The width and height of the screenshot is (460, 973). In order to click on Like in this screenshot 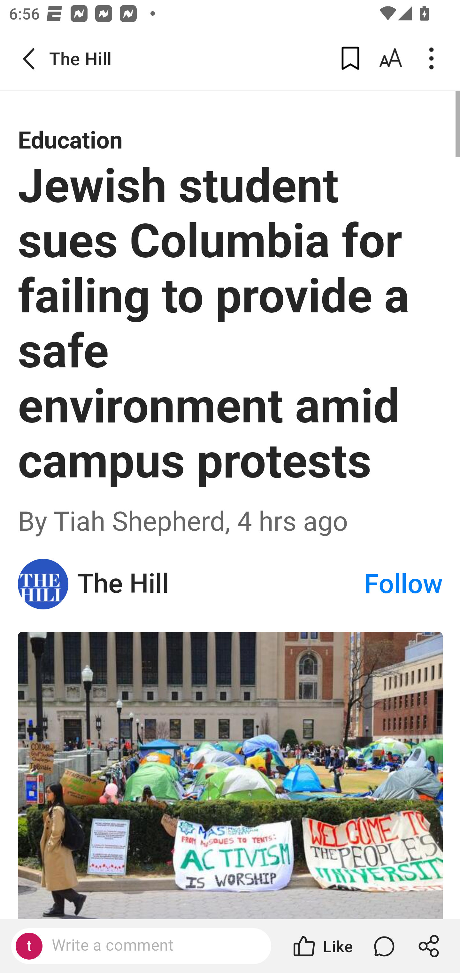, I will do `click(322, 946)`.